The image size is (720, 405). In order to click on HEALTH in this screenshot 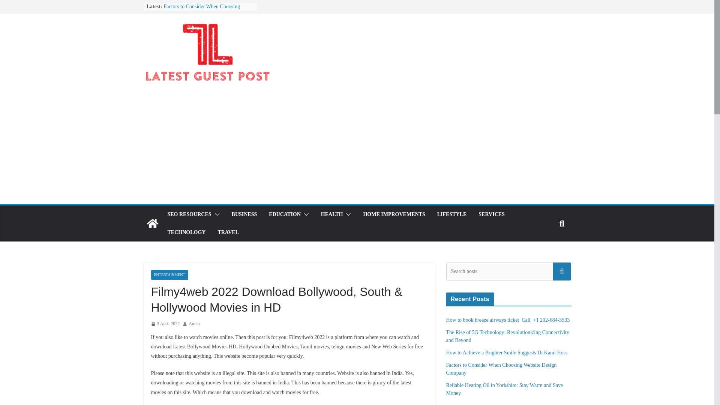, I will do `click(332, 214)`.